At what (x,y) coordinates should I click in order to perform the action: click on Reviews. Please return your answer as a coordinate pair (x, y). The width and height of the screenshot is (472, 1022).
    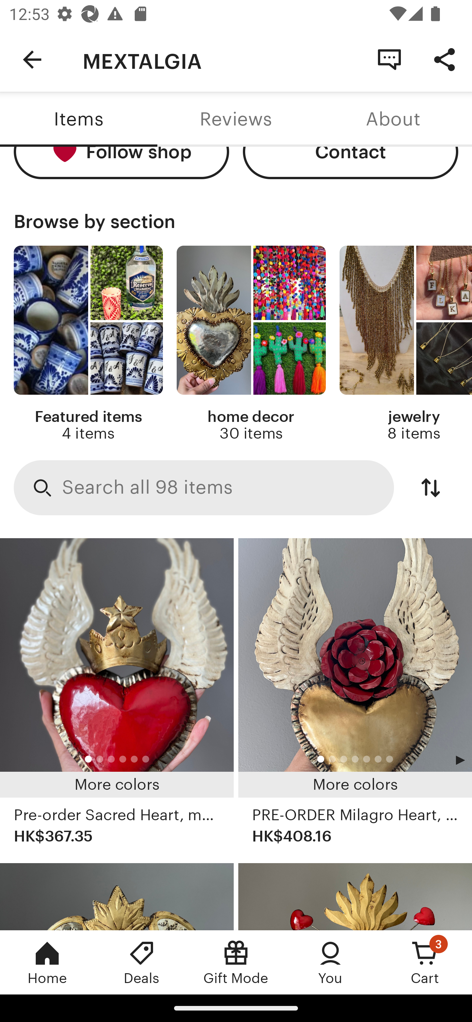
    Looking at the image, I should click on (236, 119).